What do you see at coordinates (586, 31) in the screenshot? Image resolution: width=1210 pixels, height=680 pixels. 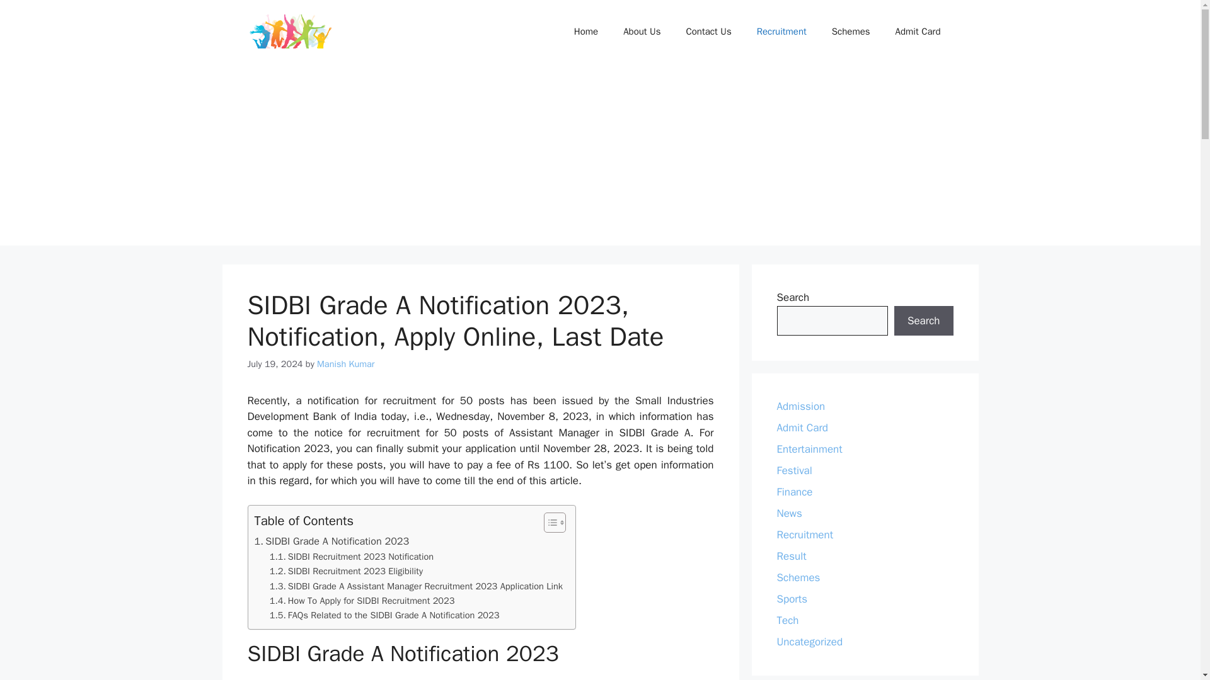 I see `Home` at bounding box center [586, 31].